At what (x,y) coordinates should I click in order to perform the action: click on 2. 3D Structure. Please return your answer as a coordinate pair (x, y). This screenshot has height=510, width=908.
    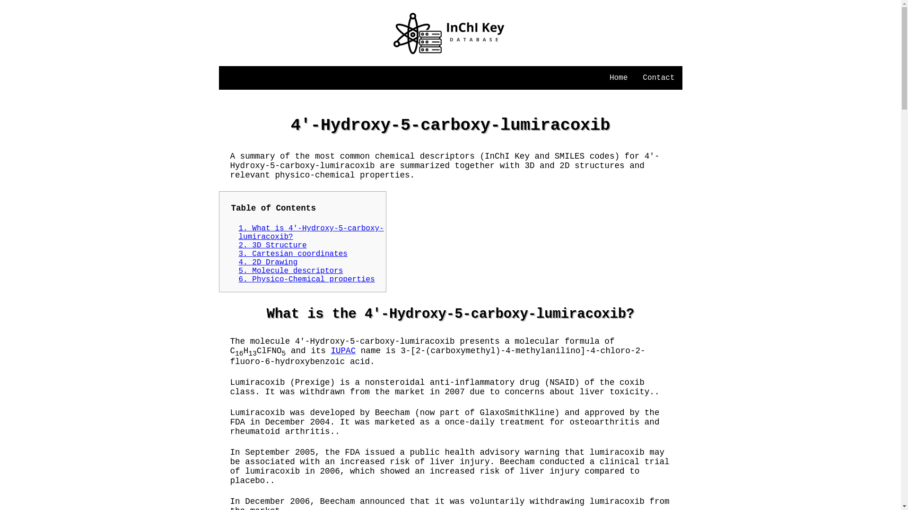
    Looking at the image, I should click on (272, 246).